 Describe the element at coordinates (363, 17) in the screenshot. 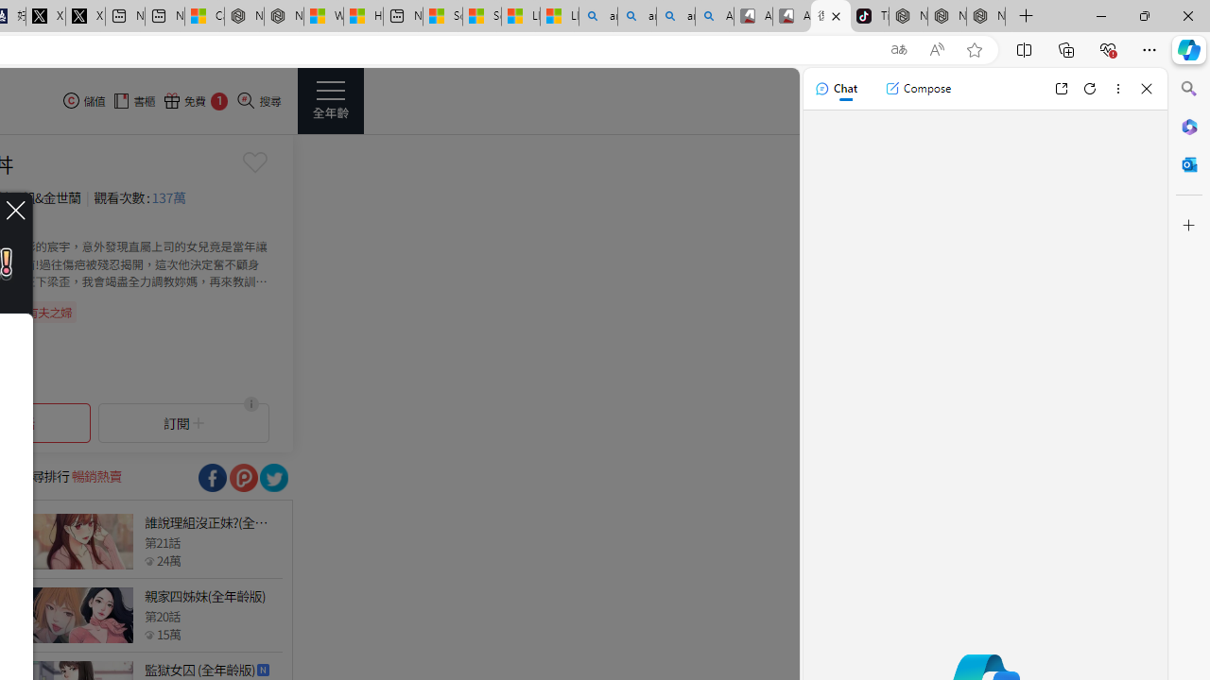

I see `Huge shark washes ashore at New York City beach | Watch` at that location.